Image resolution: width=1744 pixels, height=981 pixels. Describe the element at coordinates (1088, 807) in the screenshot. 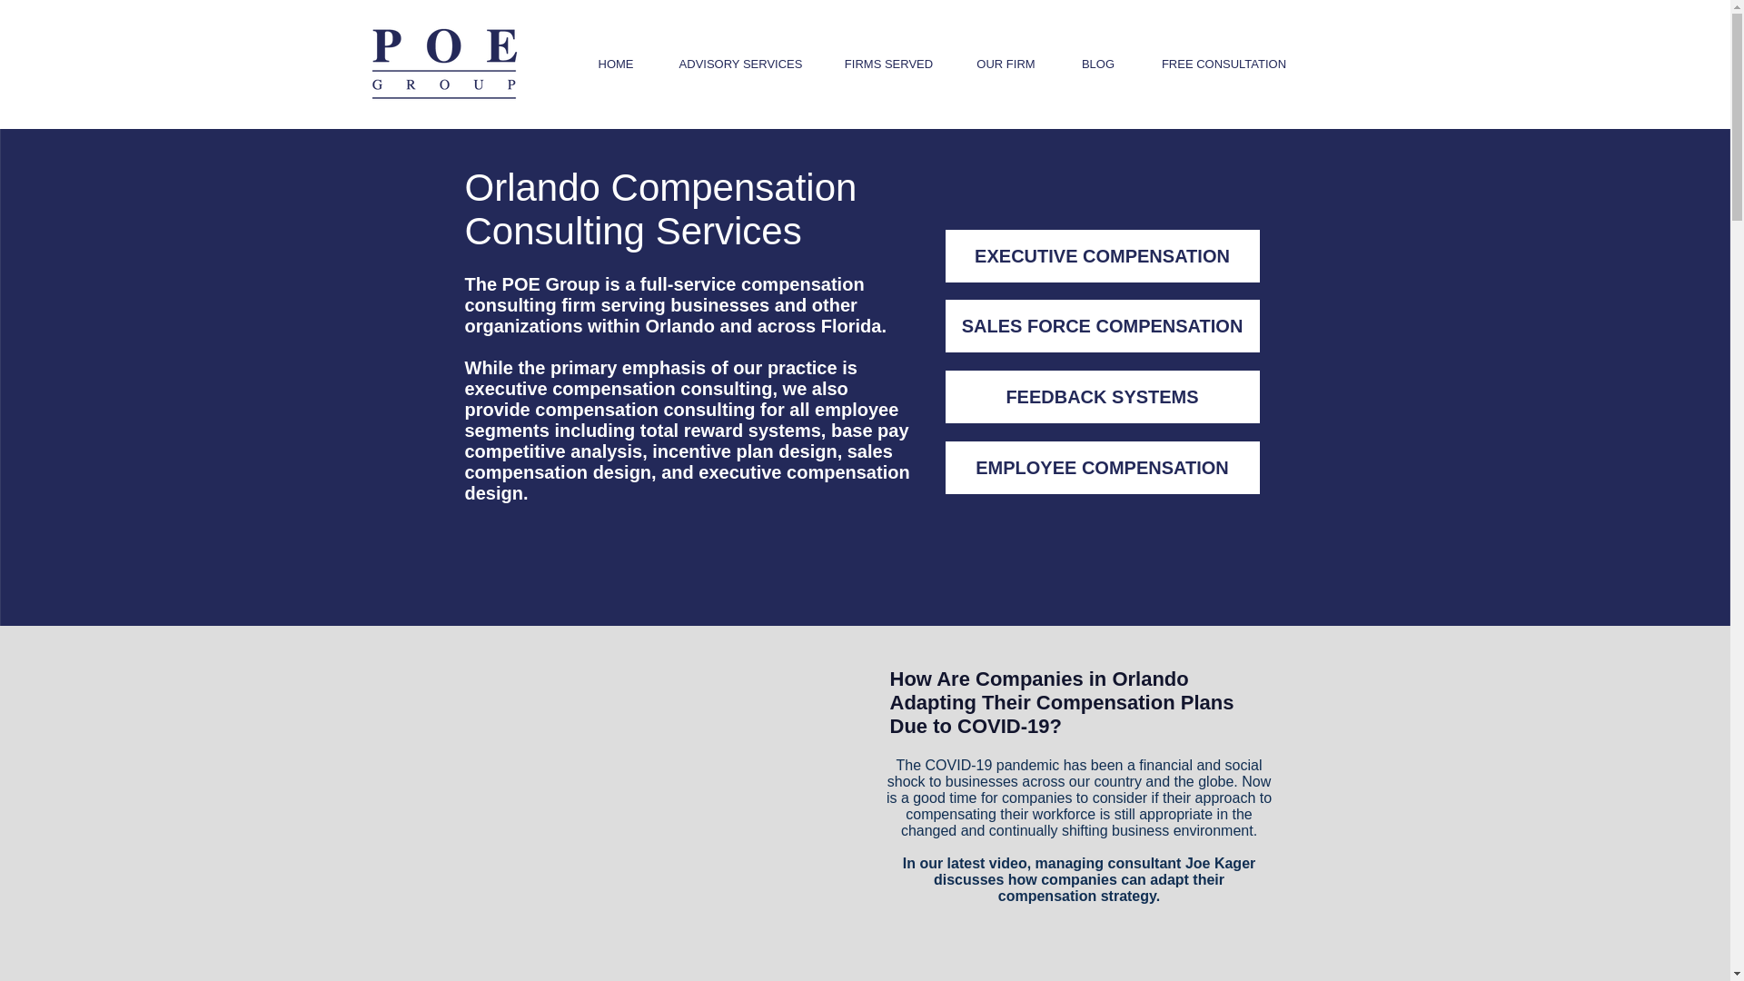

I see `approach to compensating their workforce` at that location.